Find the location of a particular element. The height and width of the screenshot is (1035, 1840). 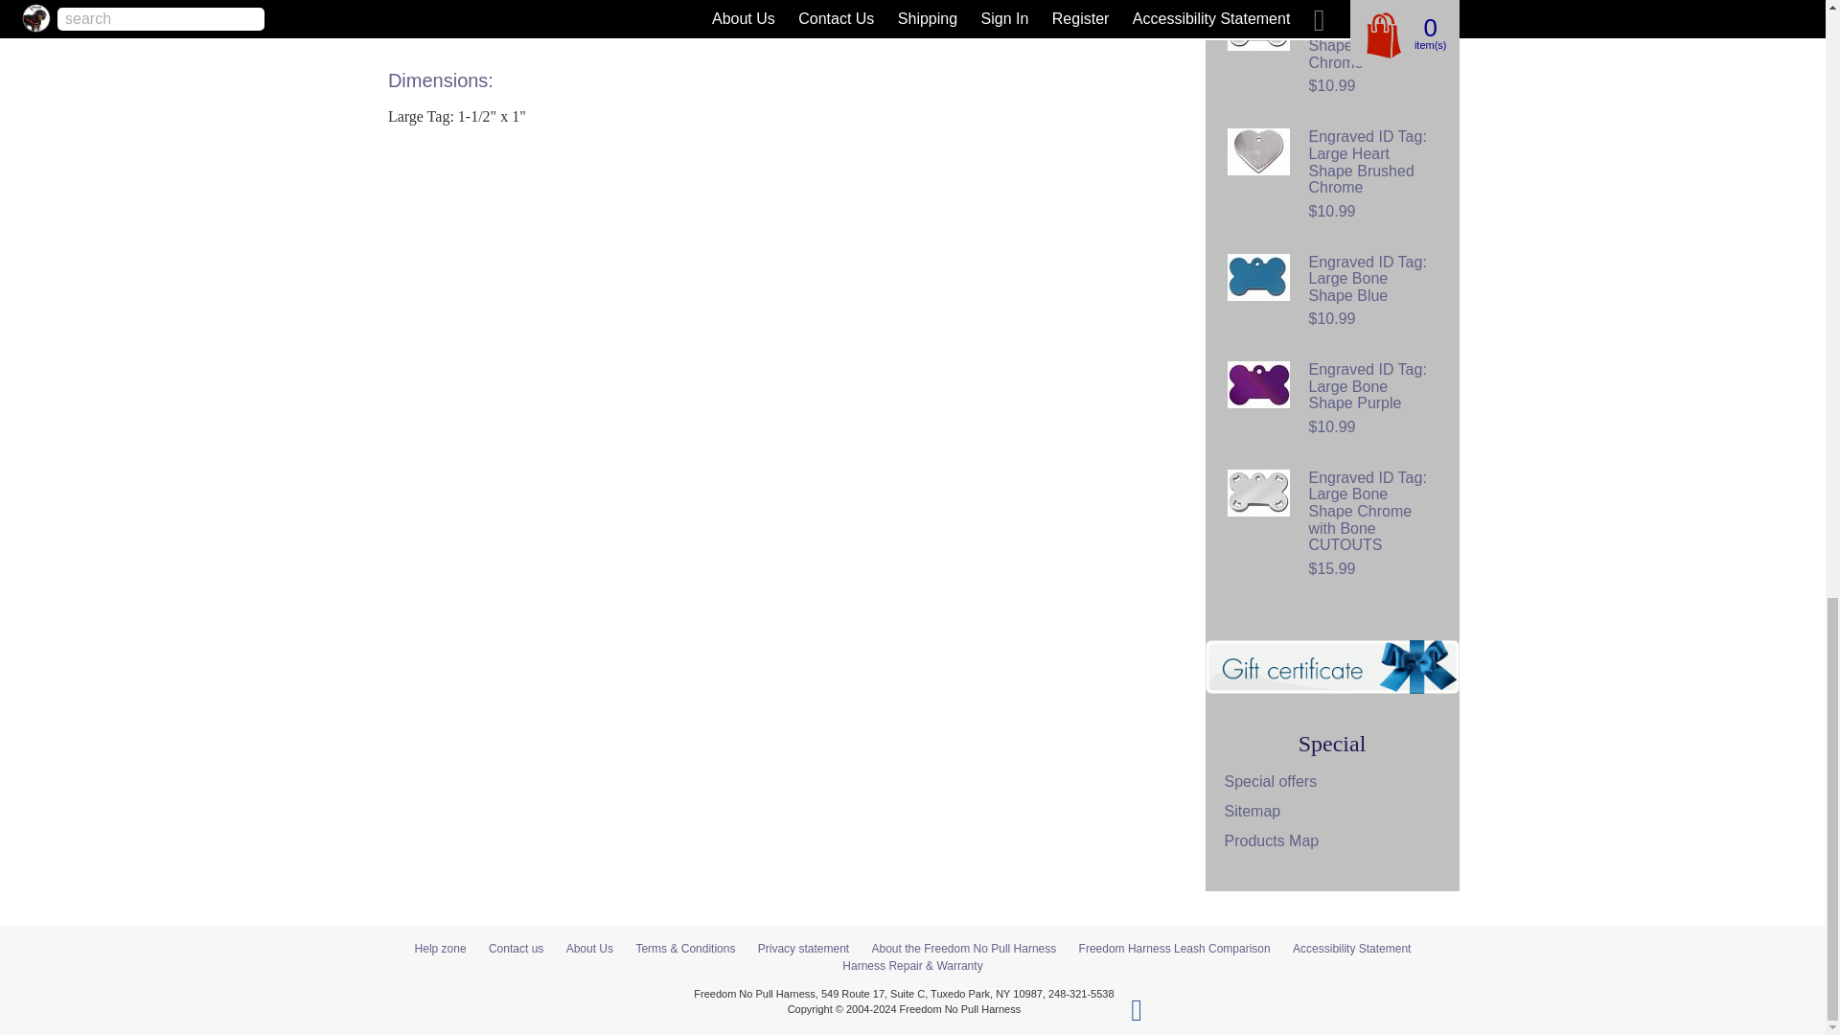

Engraved ID Tag:  Large Heart Shape Brushed Chrome is located at coordinates (1257, 151).